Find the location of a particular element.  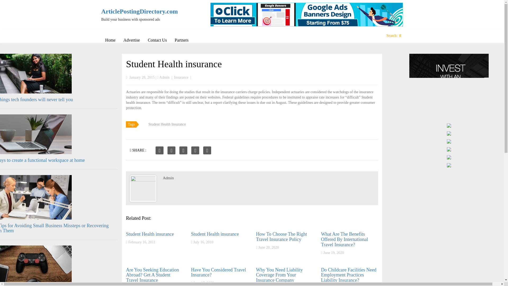

Student Health insurance is located at coordinates (174, 64).